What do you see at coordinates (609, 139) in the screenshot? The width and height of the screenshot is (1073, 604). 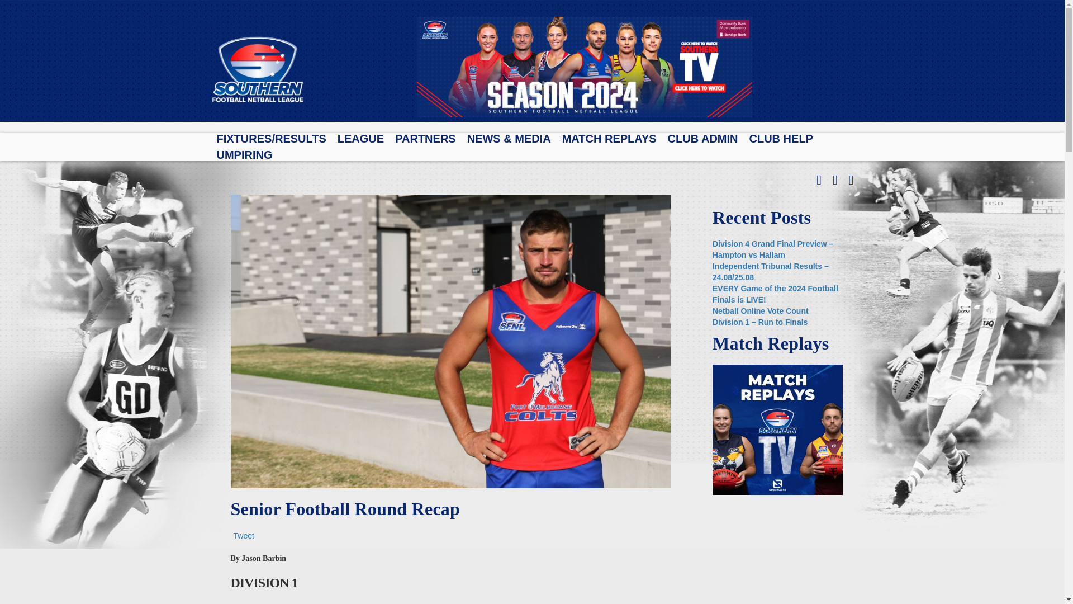 I see `MATCH REPLAYS` at bounding box center [609, 139].